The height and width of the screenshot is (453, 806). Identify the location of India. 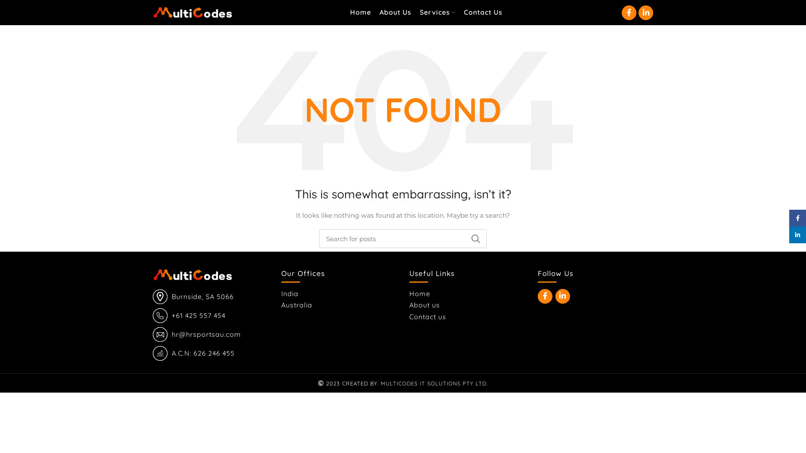
(290, 294).